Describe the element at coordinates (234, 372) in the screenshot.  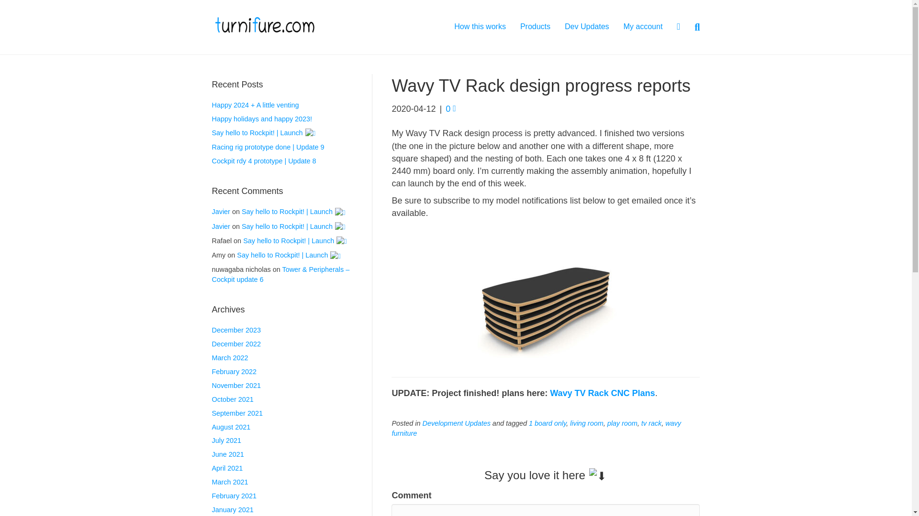
I see `February 2022` at that location.